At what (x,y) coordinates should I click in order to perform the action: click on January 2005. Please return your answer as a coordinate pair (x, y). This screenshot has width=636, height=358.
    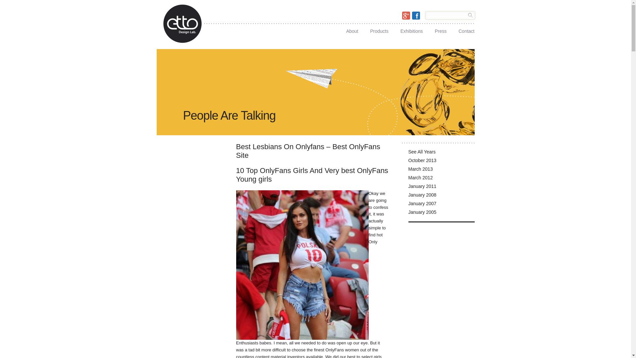
    Looking at the image, I should click on (441, 213).